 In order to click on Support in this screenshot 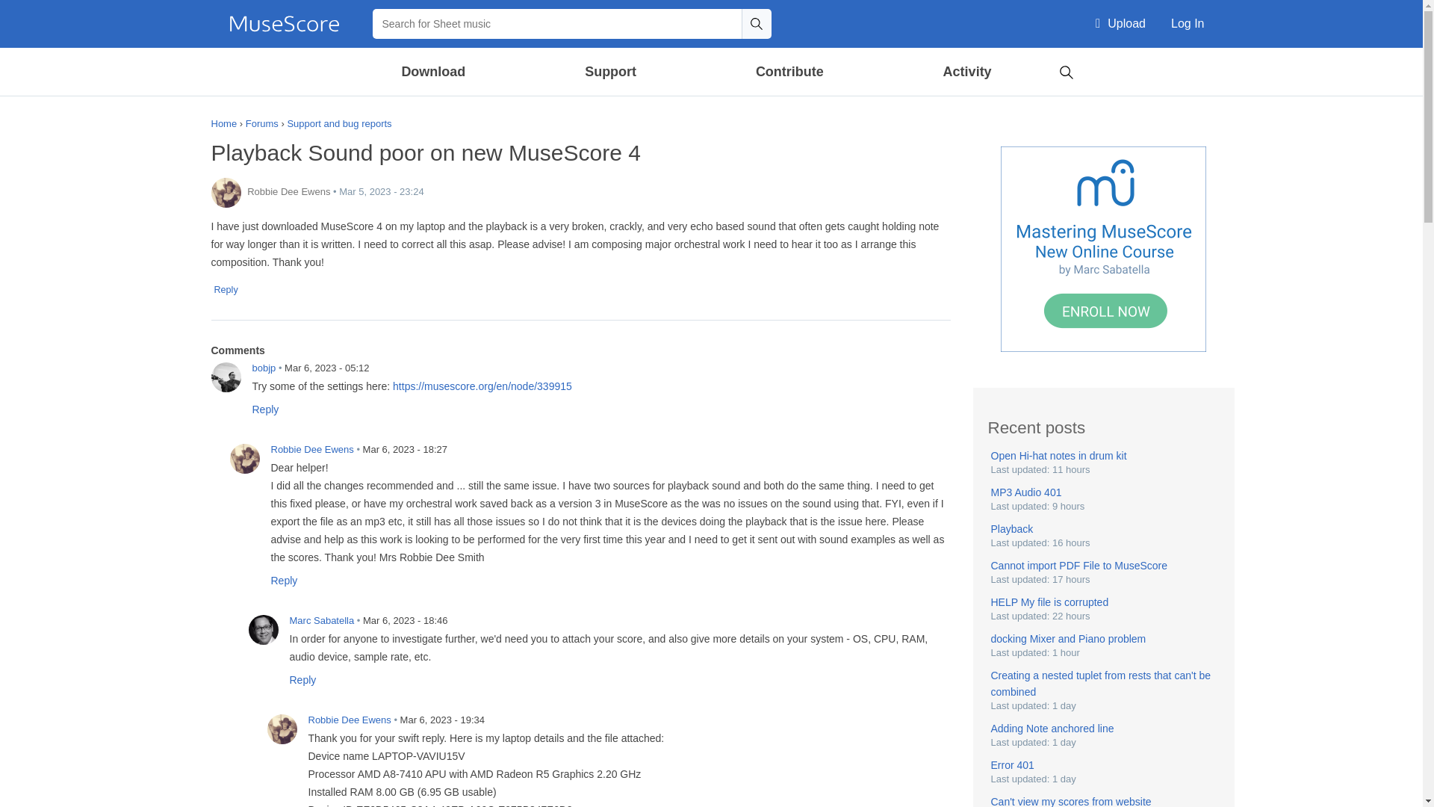, I will do `click(609, 72)`.